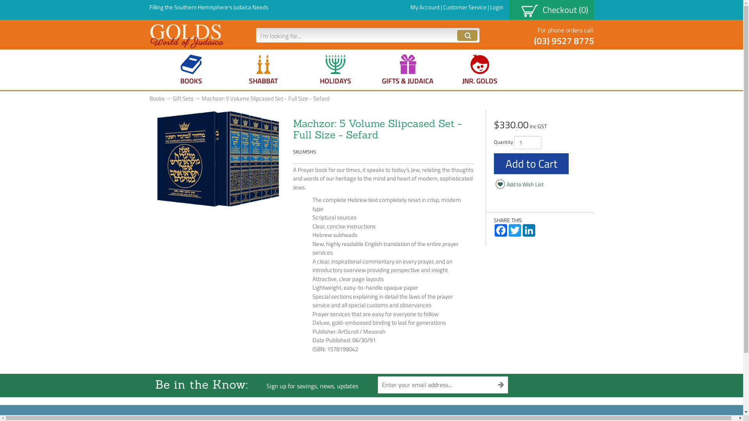 The width and height of the screenshot is (749, 421). What do you see at coordinates (515, 230) in the screenshot?
I see `Twitter` at bounding box center [515, 230].